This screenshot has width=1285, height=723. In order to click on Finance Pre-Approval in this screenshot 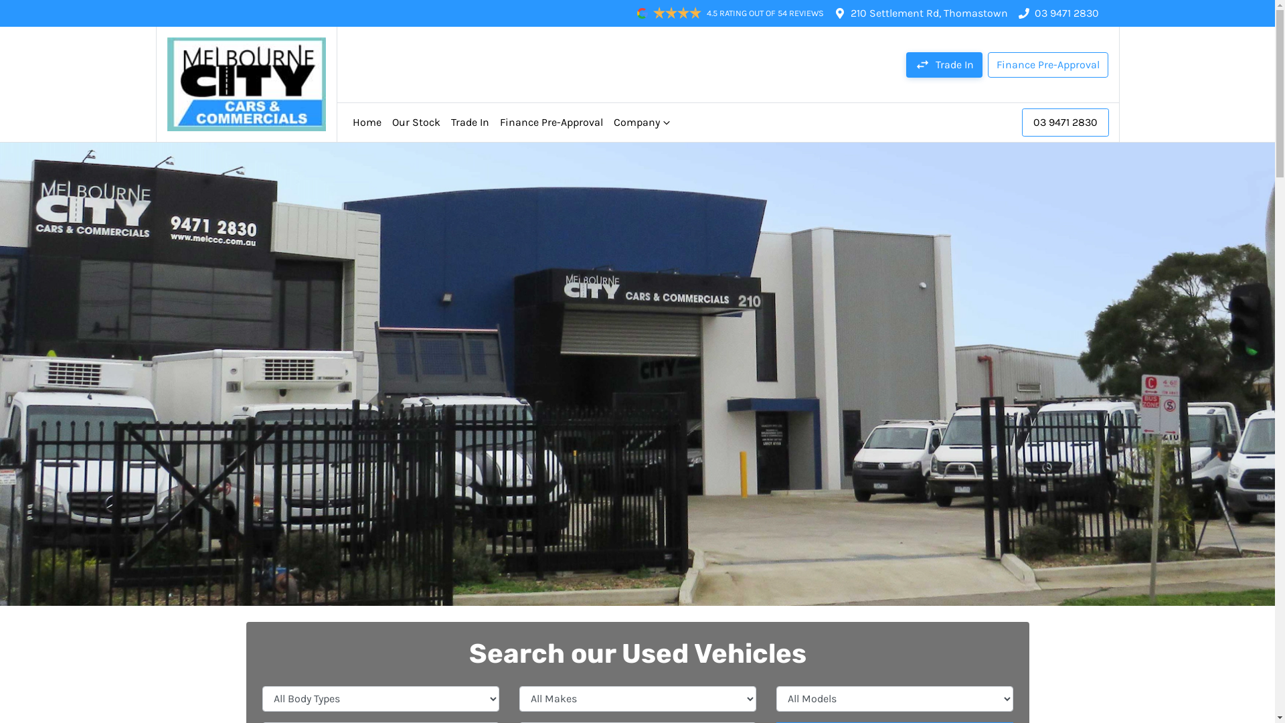, I will do `click(551, 123)`.